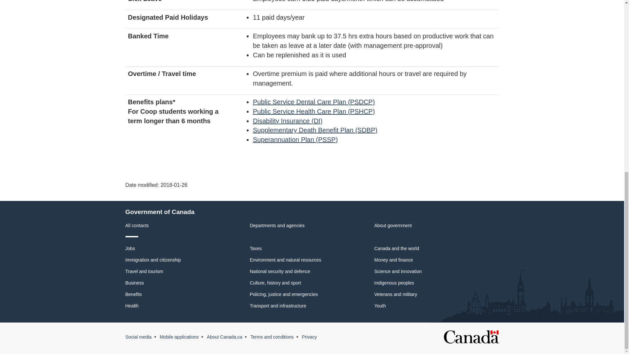  What do you see at coordinates (134, 283) in the screenshot?
I see `Business` at bounding box center [134, 283].